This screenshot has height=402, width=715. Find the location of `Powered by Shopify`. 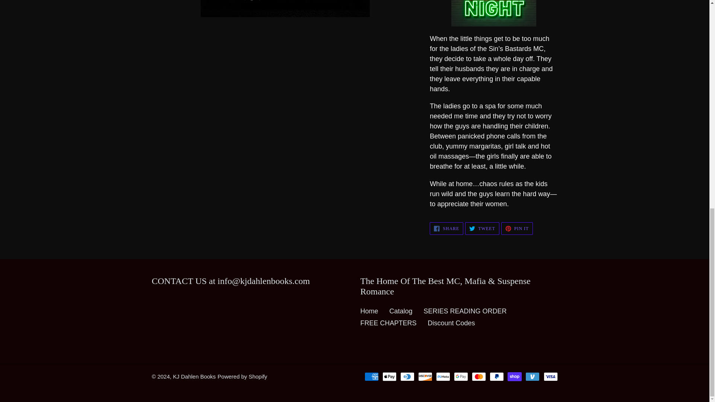

Powered by Shopify is located at coordinates (194, 376).